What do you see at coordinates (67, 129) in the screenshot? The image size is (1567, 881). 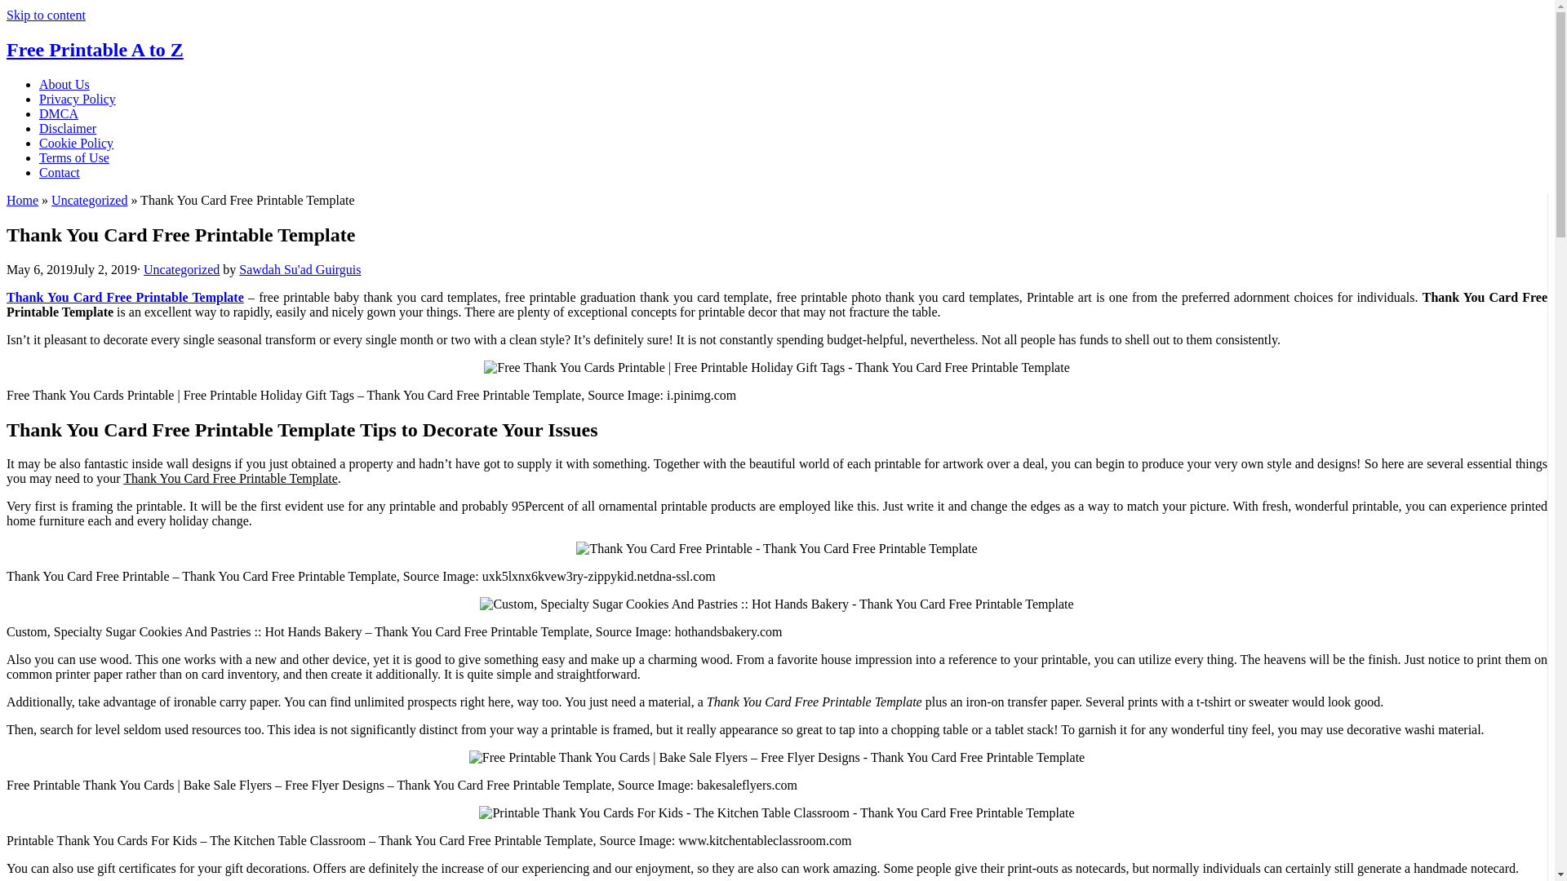 I see `Disclaimer` at bounding box center [67, 129].